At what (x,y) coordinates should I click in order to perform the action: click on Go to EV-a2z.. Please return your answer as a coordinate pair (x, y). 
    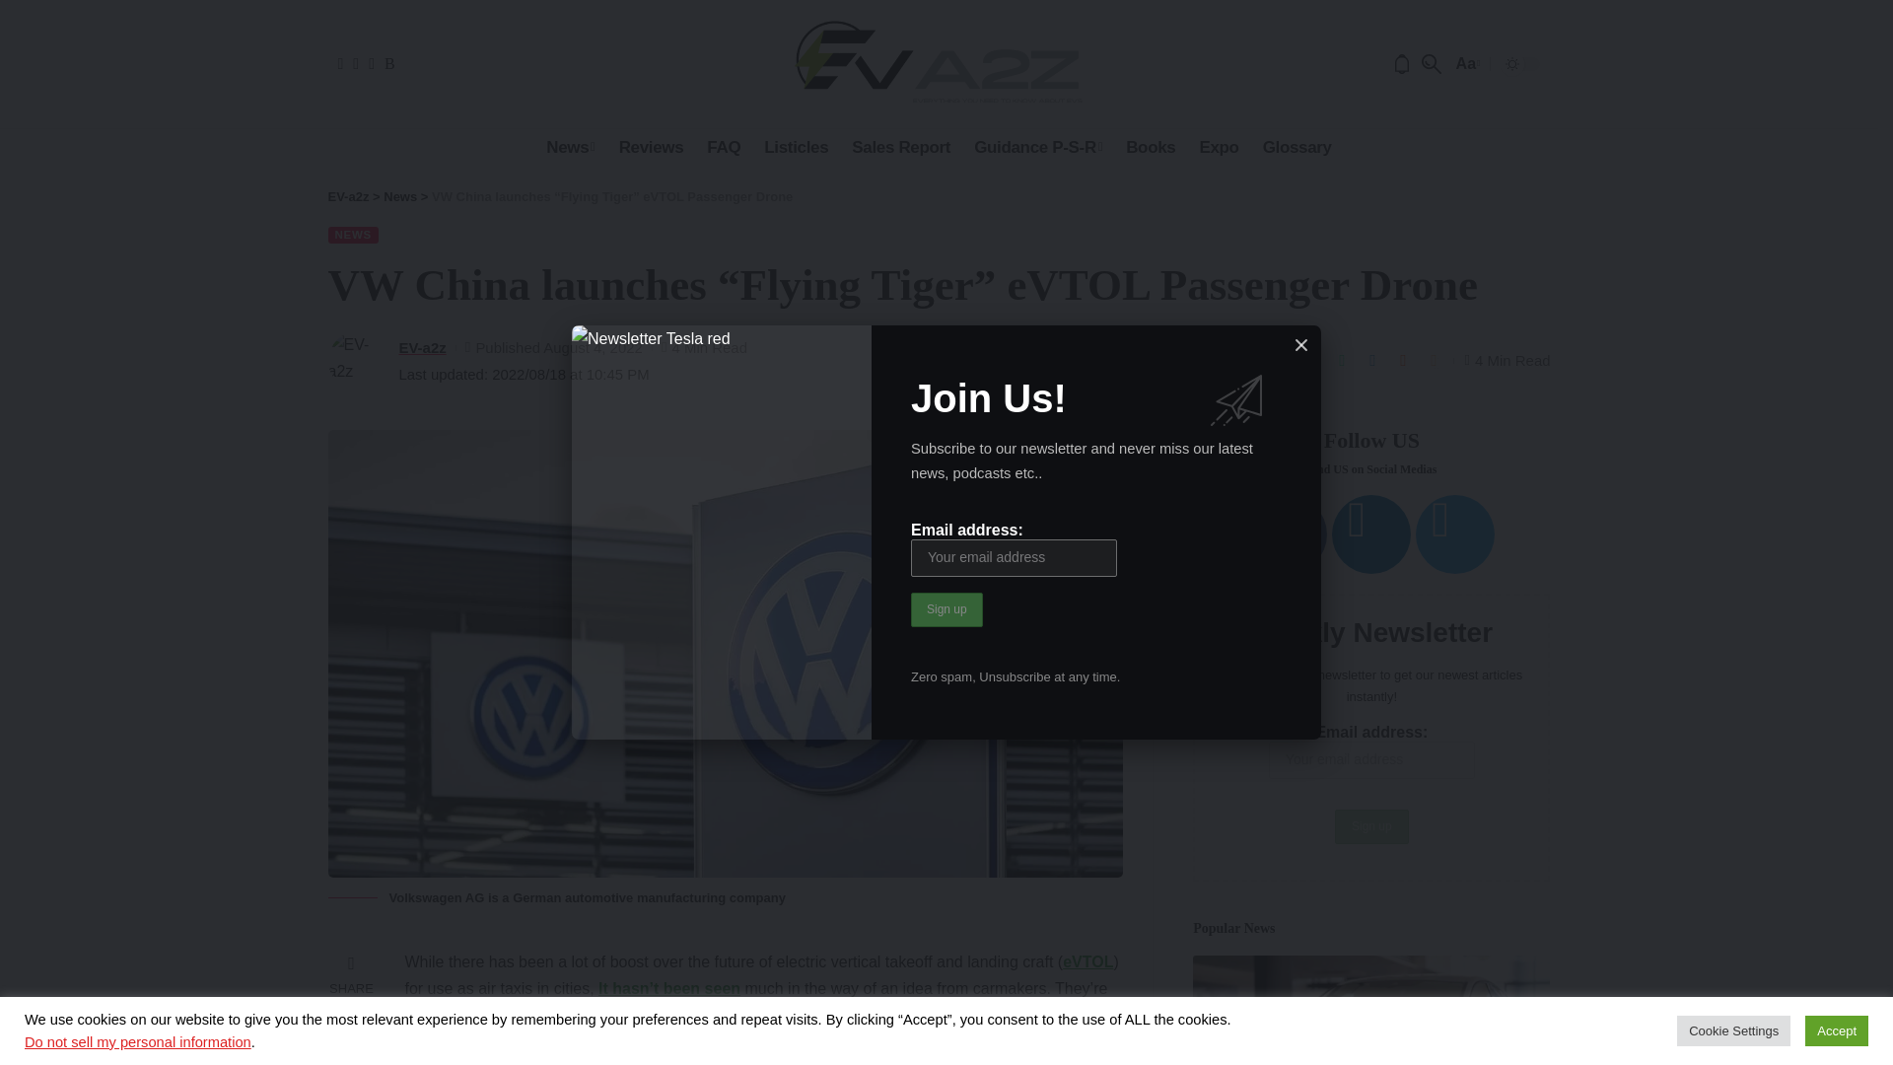
    Looking at the image, I should click on (348, 197).